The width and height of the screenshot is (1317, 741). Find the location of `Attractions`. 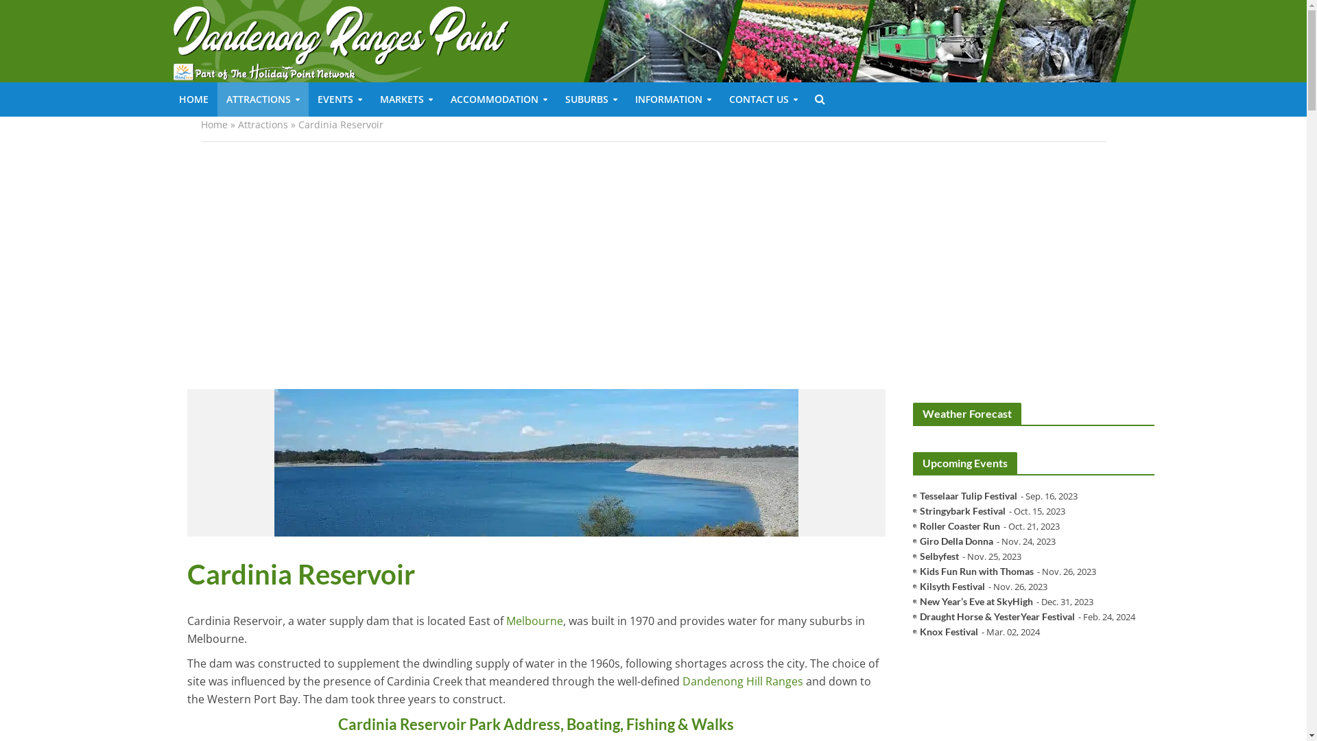

Attractions is located at coordinates (262, 125).